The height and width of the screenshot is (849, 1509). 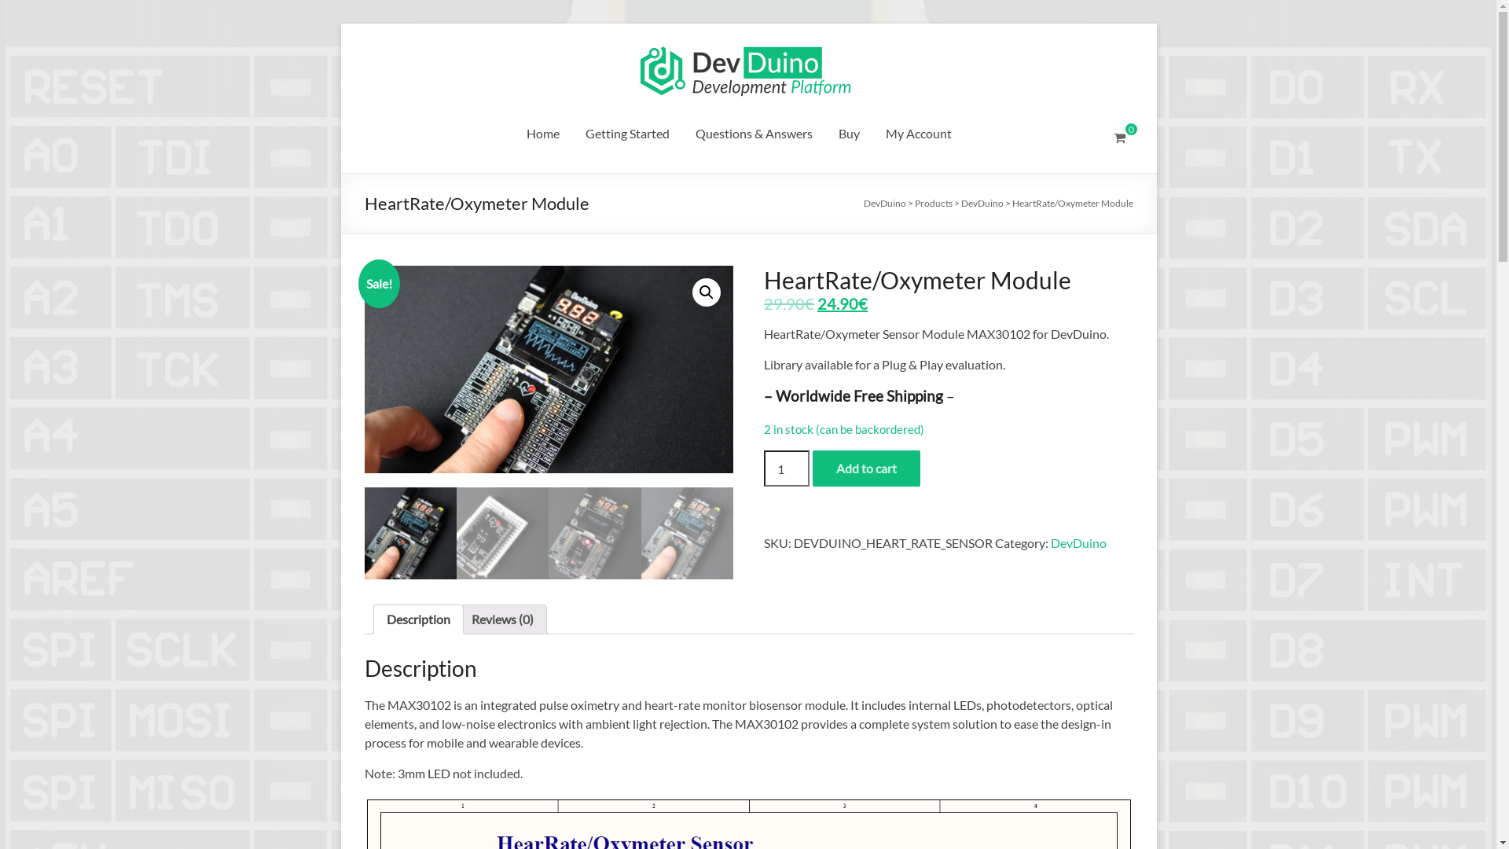 I want to click on Add to cart, so click(x=866, y=469).